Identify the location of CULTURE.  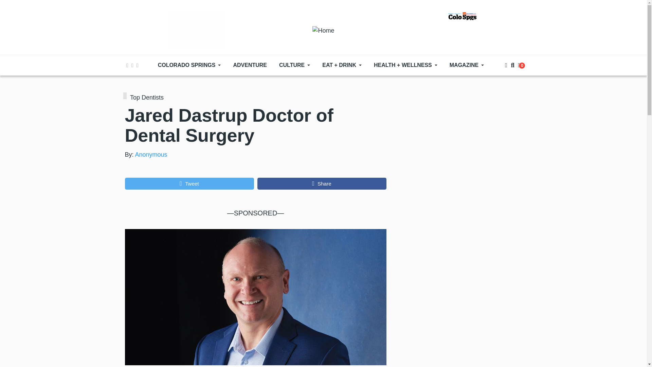
(295, 65).